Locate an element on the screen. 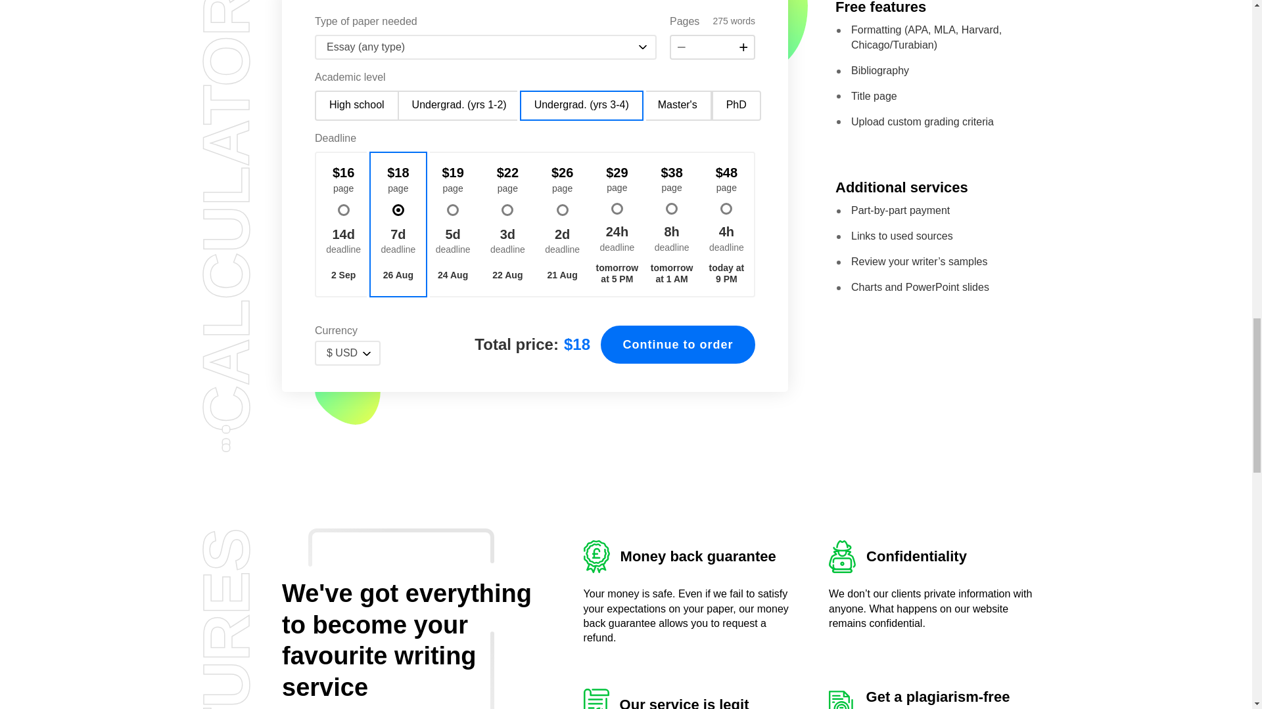 The width and height of the screenshot is (1262, 709). Increase is located at coordinates (744, 47).